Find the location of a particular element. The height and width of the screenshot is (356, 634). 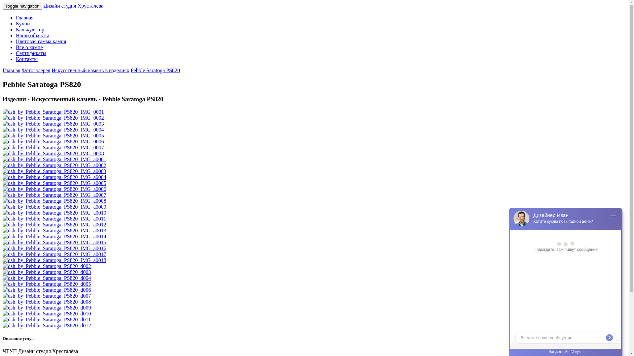

  is located at coordinates (47, 302).